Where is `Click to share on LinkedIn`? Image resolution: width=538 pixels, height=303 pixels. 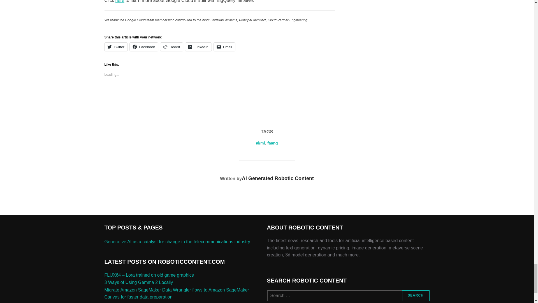
Click to share on LinkedIn is located at coordinates (198, 47).